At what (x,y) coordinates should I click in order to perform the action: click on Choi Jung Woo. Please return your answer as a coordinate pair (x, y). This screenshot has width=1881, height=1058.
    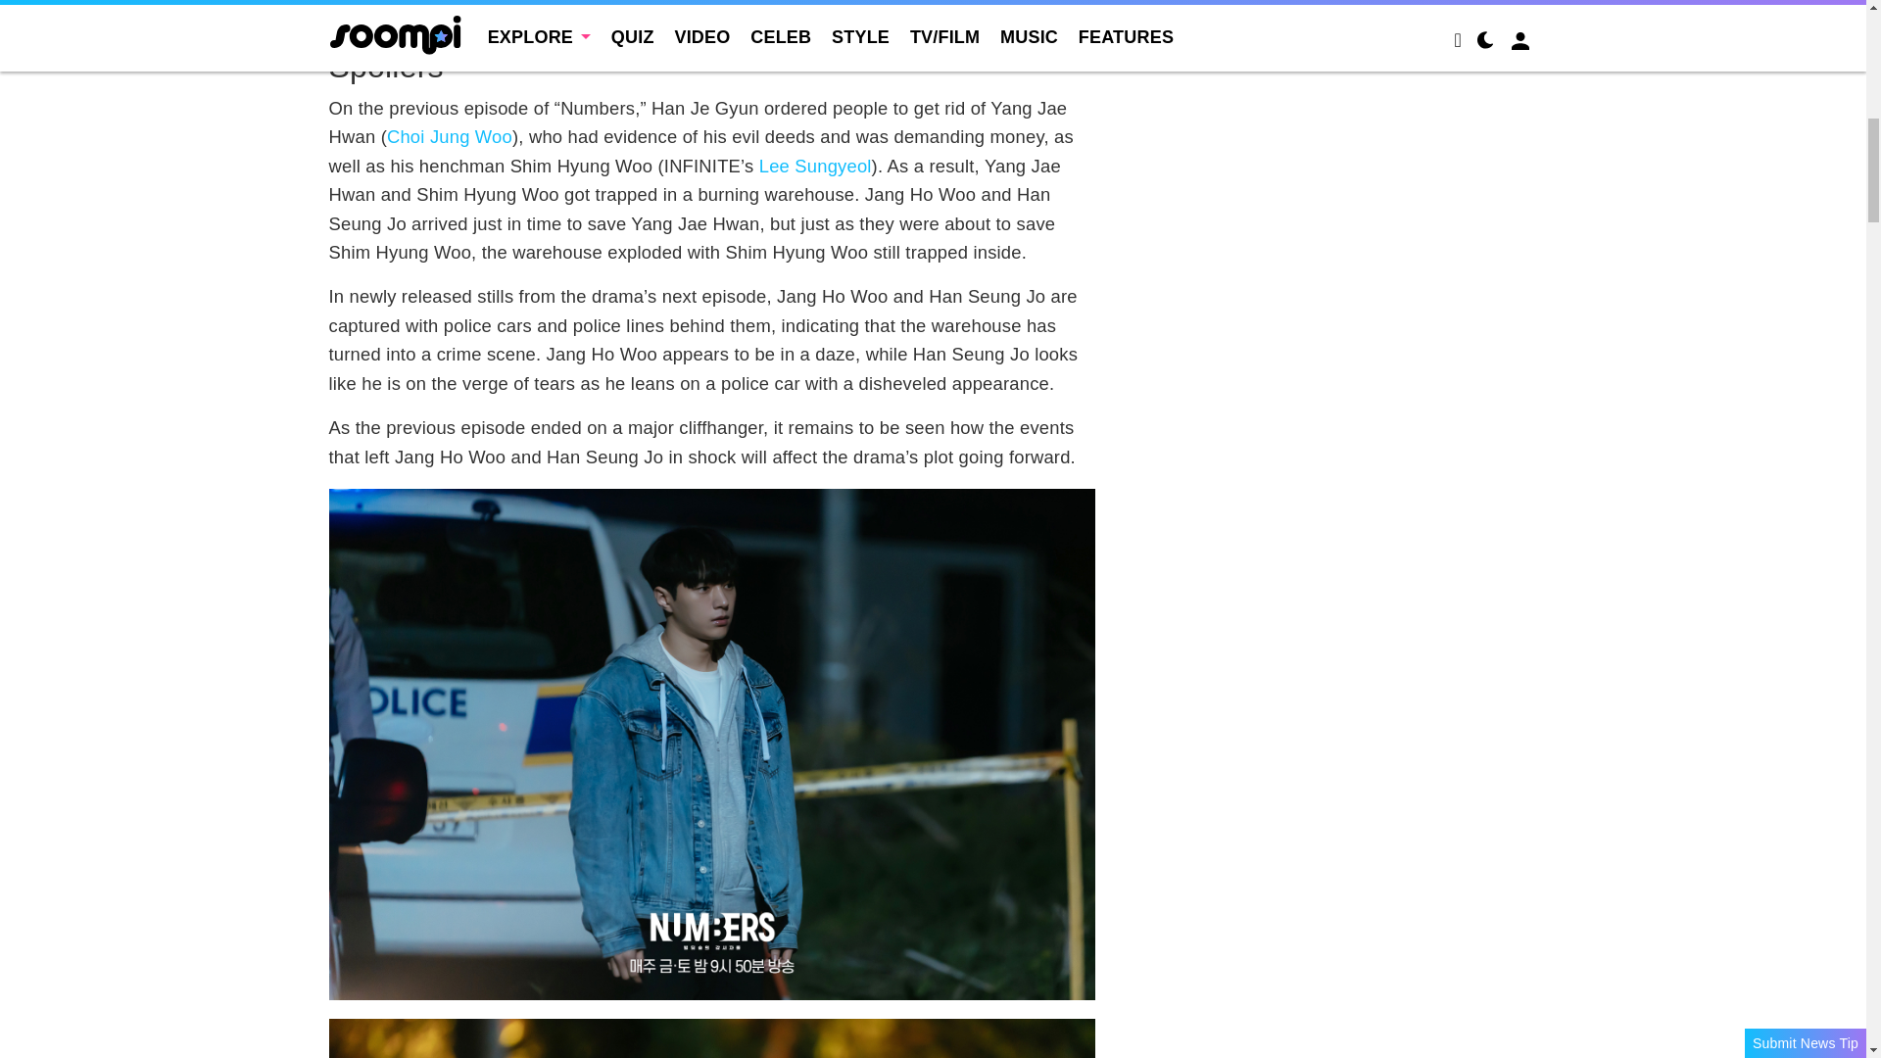
    Looking at the image, I should click on (449, 136).